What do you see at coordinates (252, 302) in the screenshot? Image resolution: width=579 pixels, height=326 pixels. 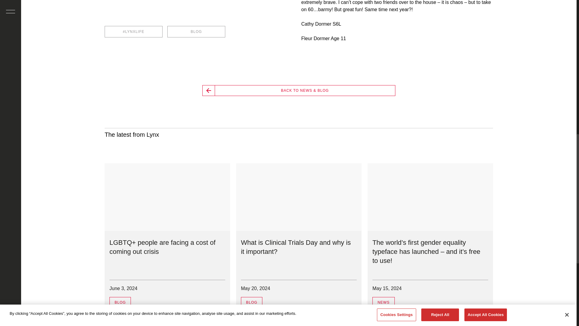 I see `Blog` at bounding box center [252, 302].